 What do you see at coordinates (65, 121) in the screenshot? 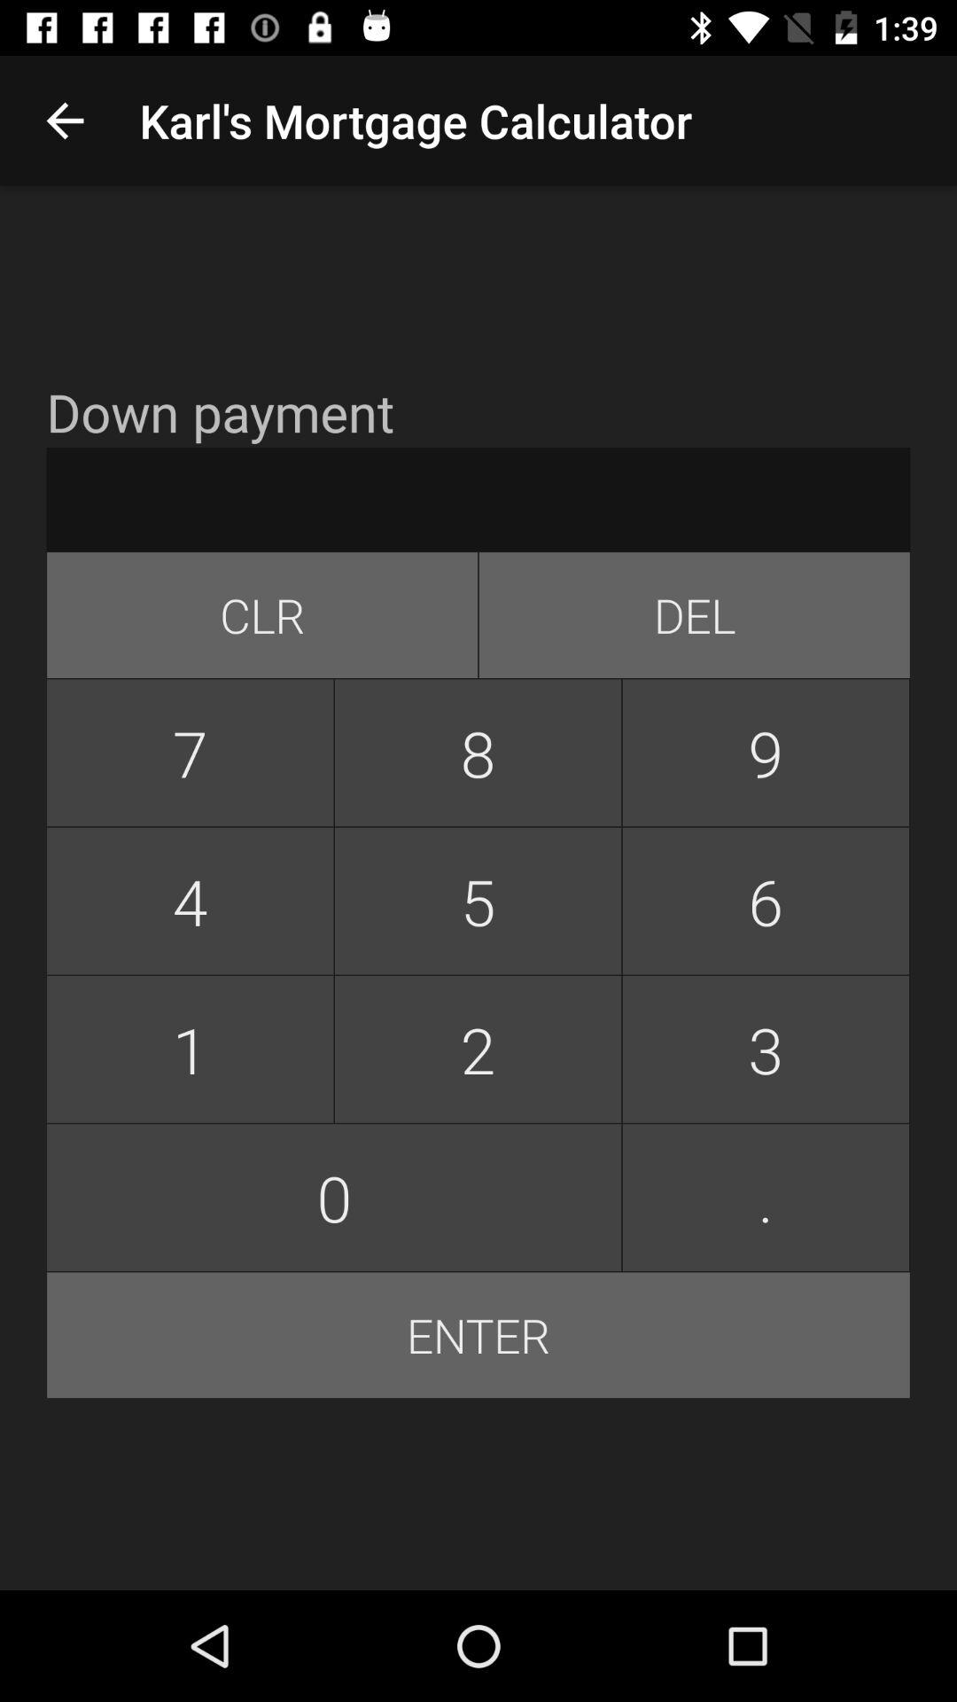
I see `press the icon at the top left corner` at bounding box center [65, 121].